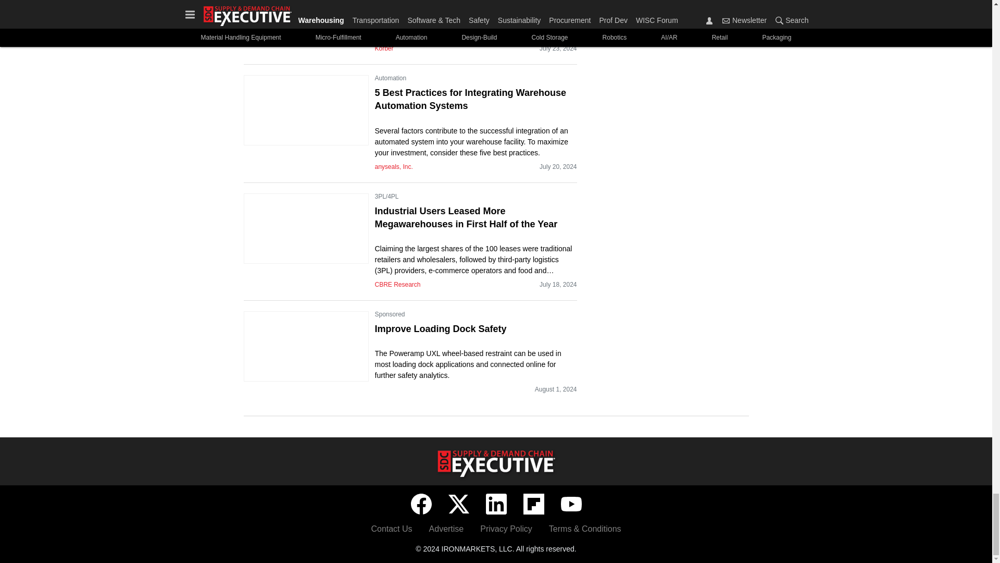 Image resolution: width=1000 pixels, height=563 pixels. What do you see at coordinates (570, 504) in the screenshot?
I see `YouTube icon` at bounding box center [570, 504].